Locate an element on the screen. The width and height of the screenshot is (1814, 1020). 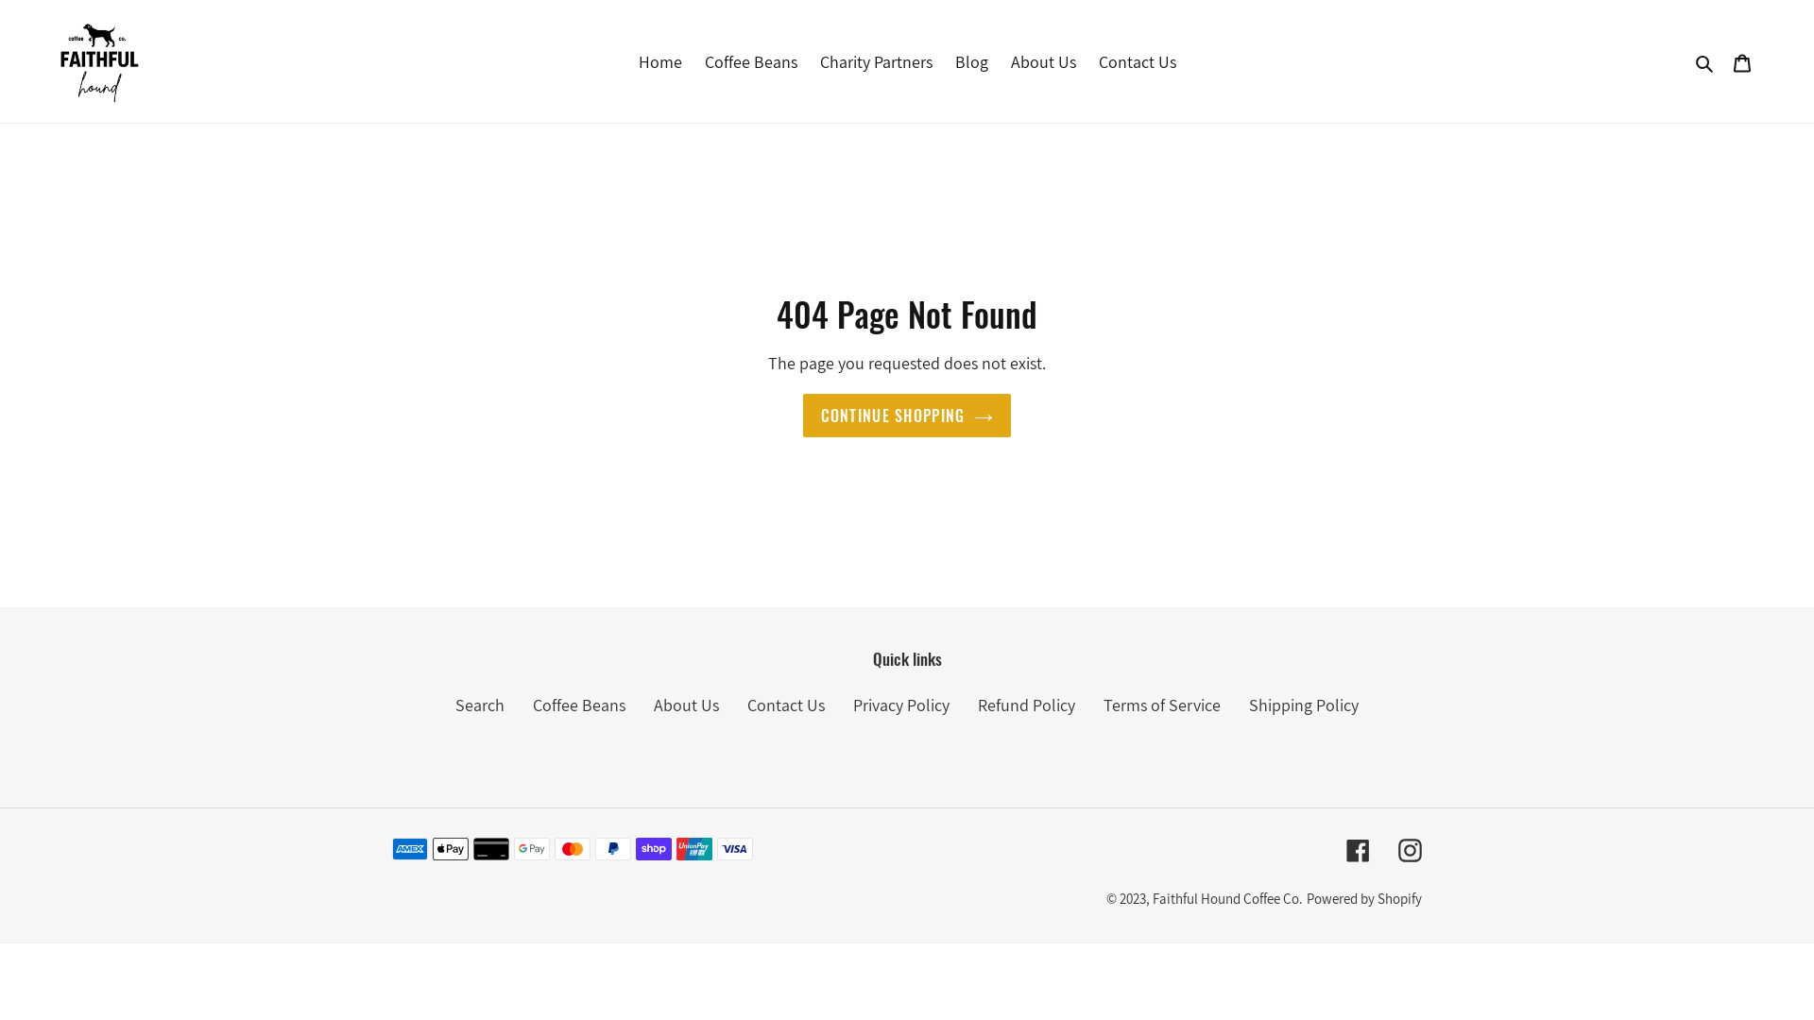
Powered by Shopify is located at coordinates (1364, 899).